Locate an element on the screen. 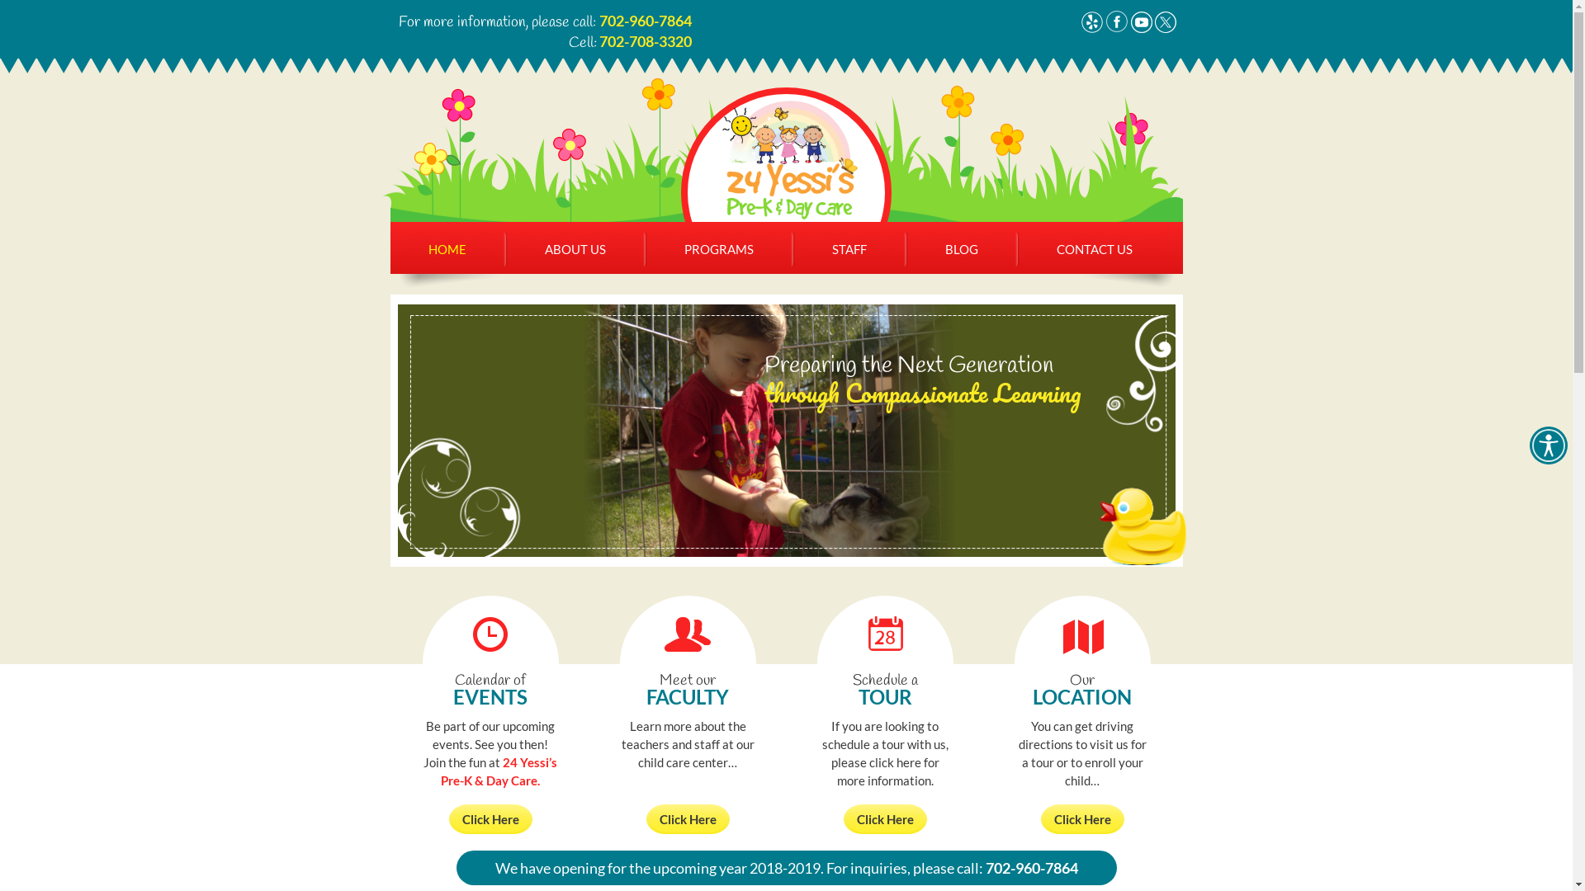 The width and height of the screenshot is (1585, 891). CONTACT US is located at coordinates (1094, 249).